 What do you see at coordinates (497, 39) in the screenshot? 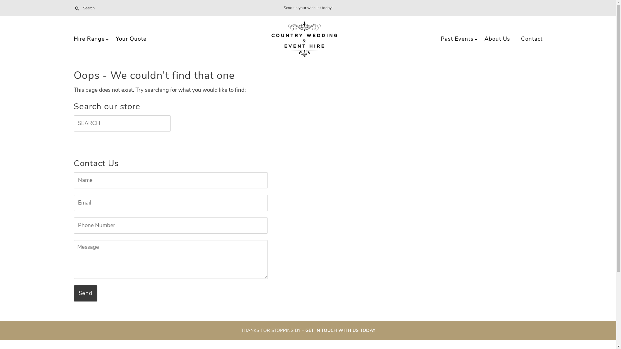
I see `About Us` at bounding box center [497, 39].